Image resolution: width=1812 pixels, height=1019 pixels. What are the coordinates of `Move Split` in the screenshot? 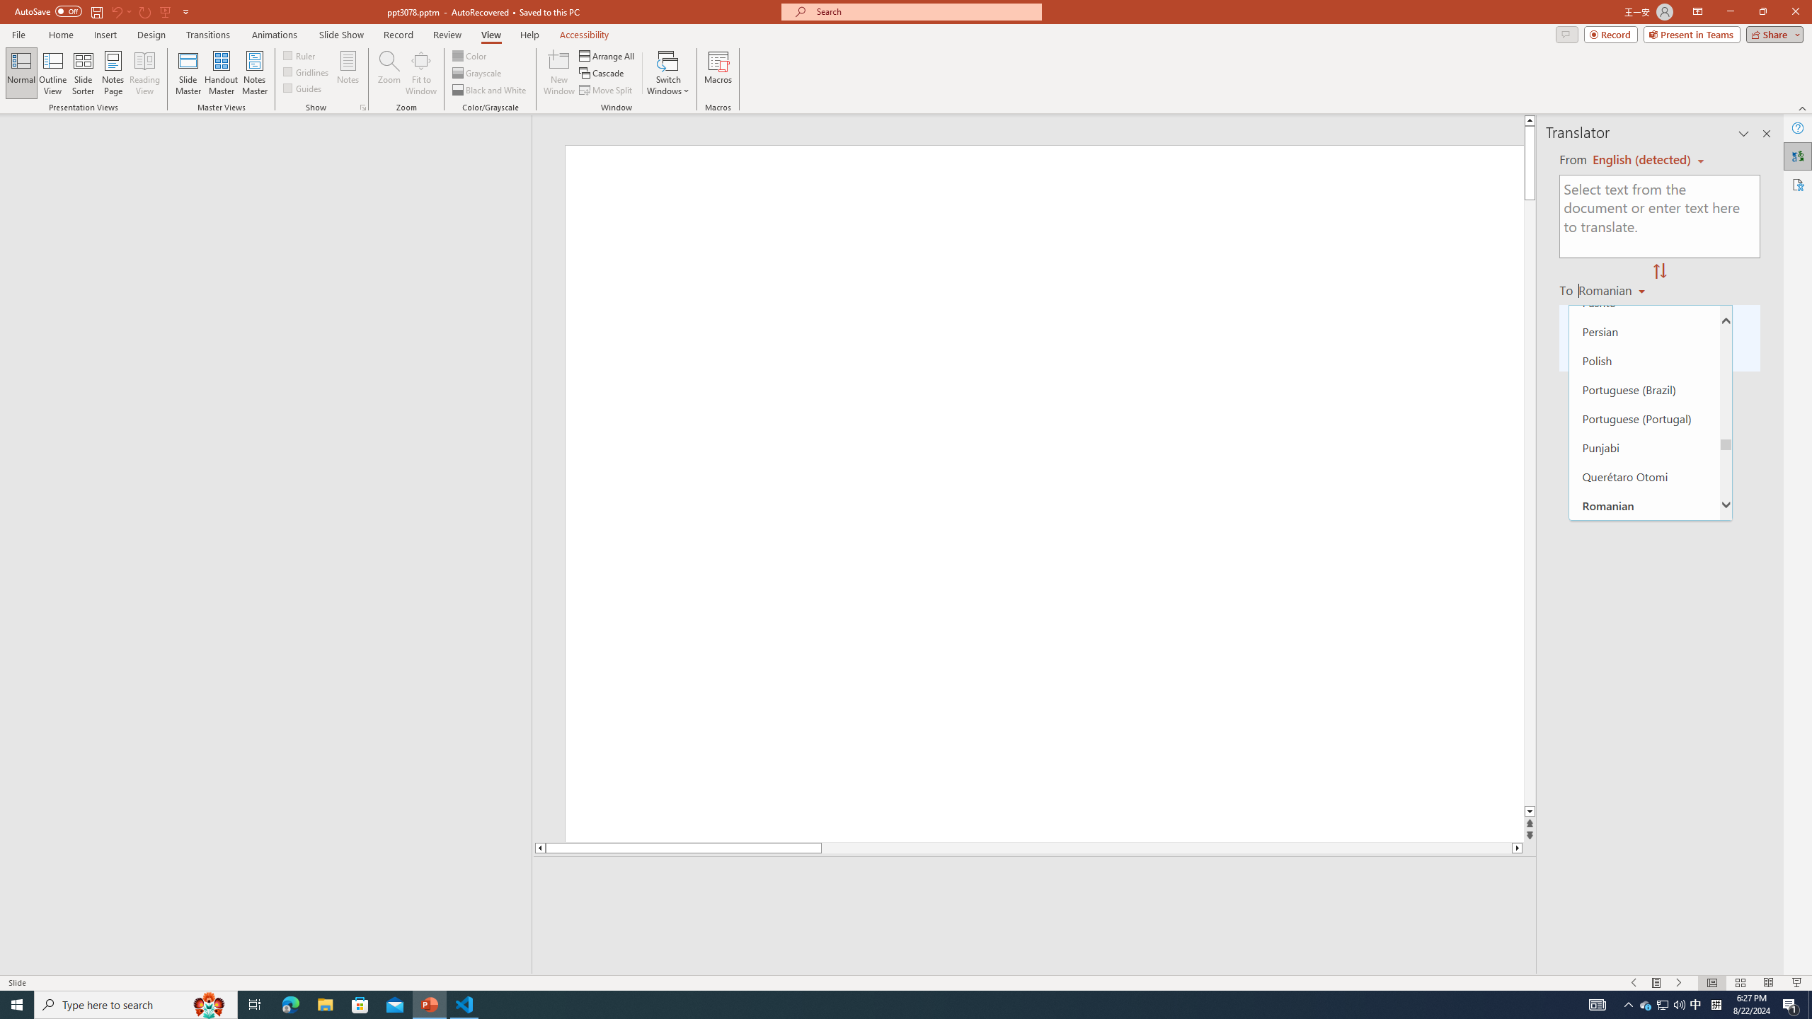 It's located at (607, 91).